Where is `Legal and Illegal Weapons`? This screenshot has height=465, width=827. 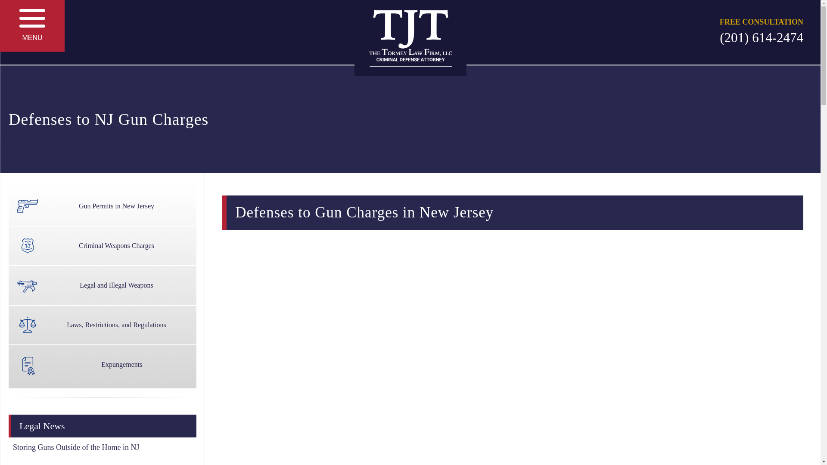 Legal and Illegal Weapons is located at coordinates (103, 285).